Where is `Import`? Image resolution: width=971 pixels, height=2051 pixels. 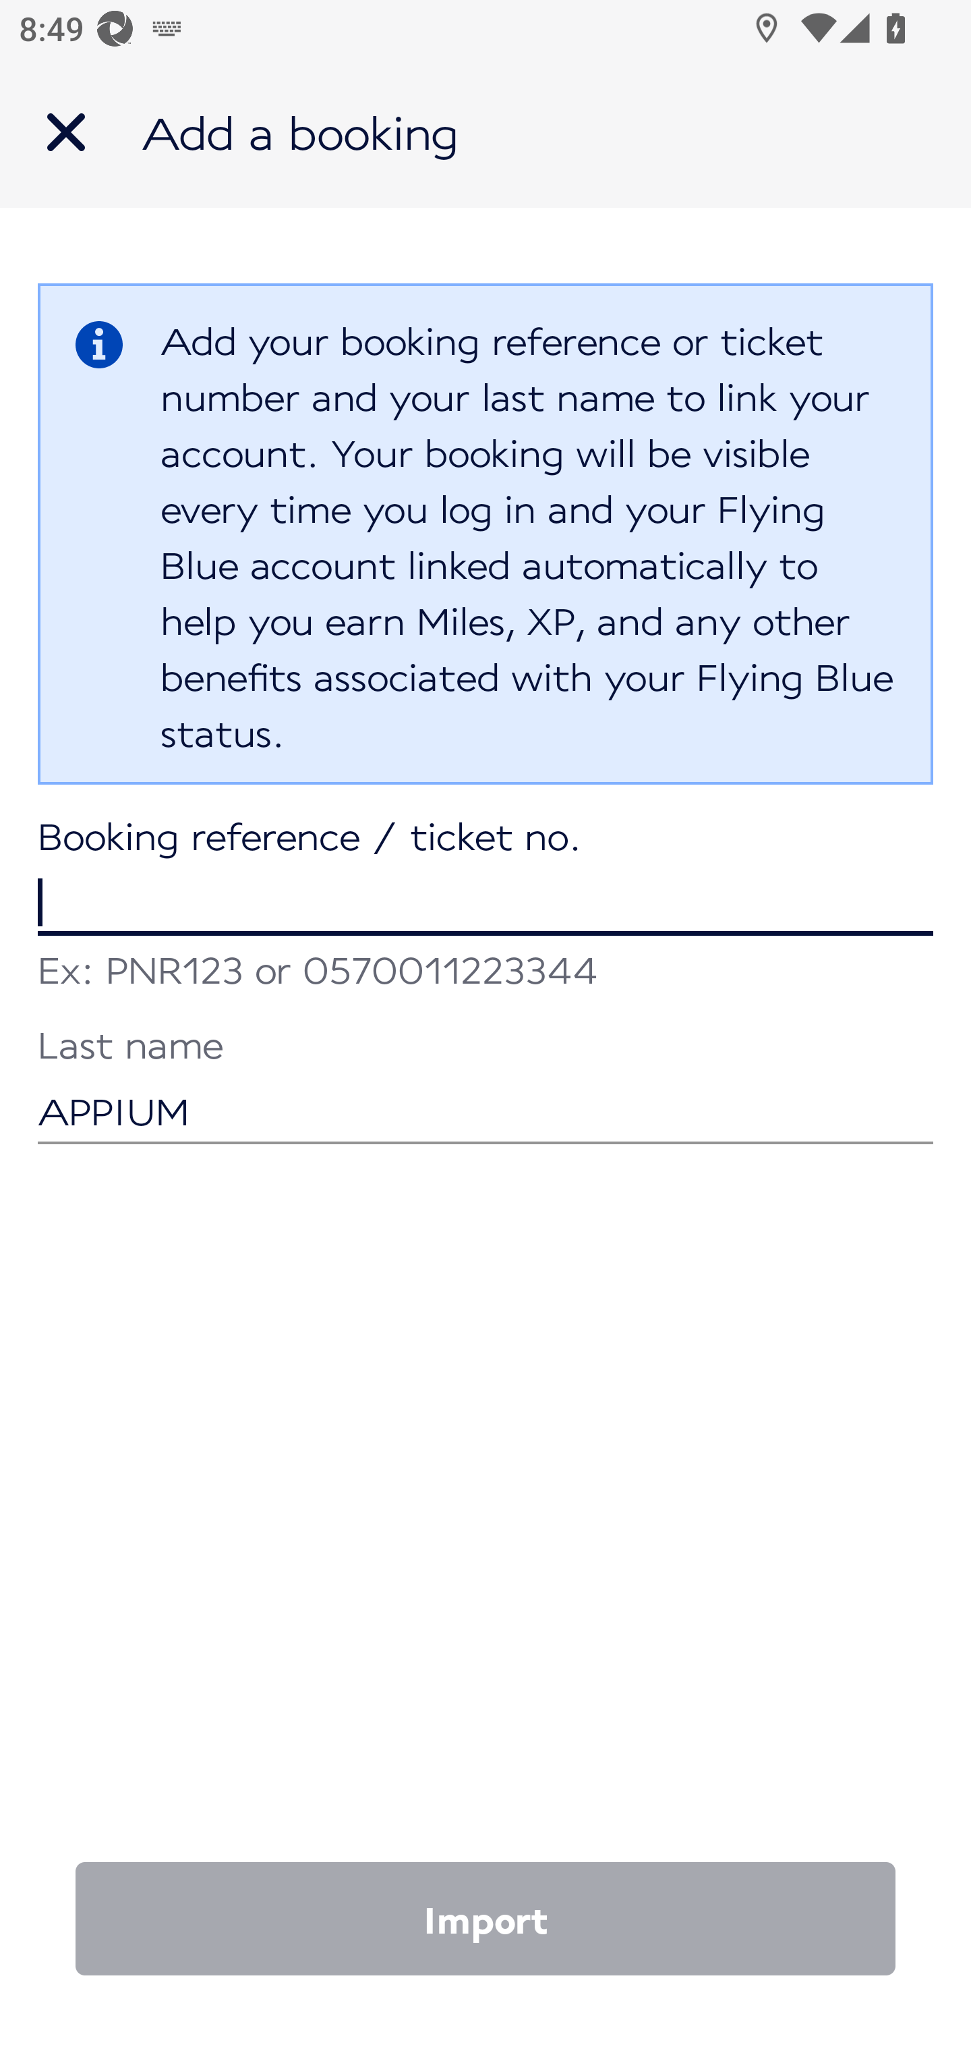 Import is located at coordinates (486, 1919).